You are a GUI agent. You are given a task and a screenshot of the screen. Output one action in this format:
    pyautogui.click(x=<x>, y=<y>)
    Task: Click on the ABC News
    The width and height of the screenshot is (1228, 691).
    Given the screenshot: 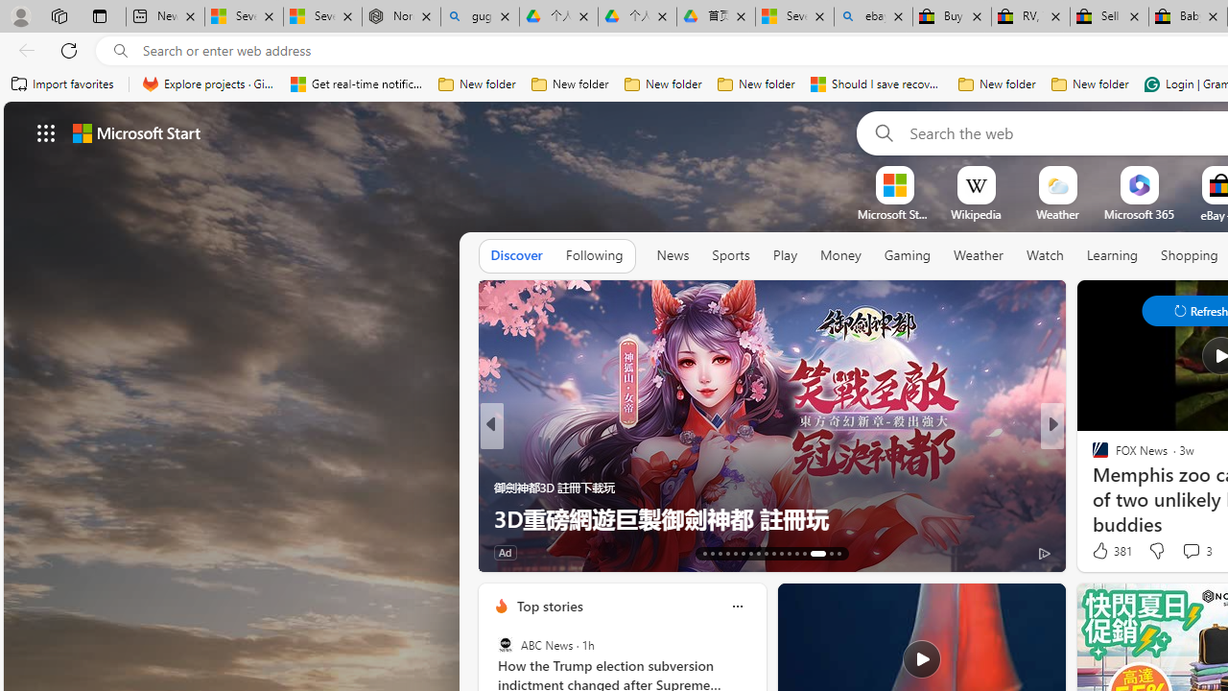 What is the action you would take?
    pyautogui.click(x=505, y=645)
    